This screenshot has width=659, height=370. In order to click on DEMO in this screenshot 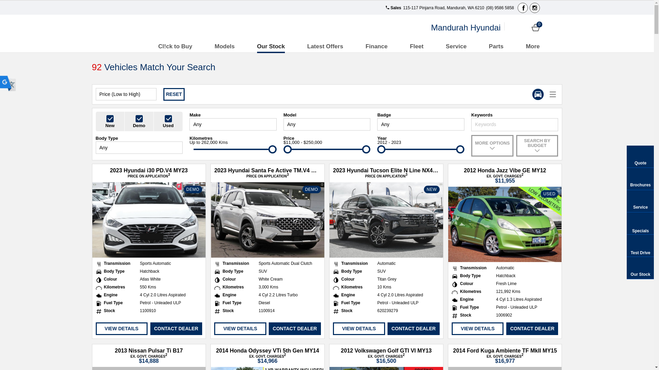, I will do `click(267, 220)`.